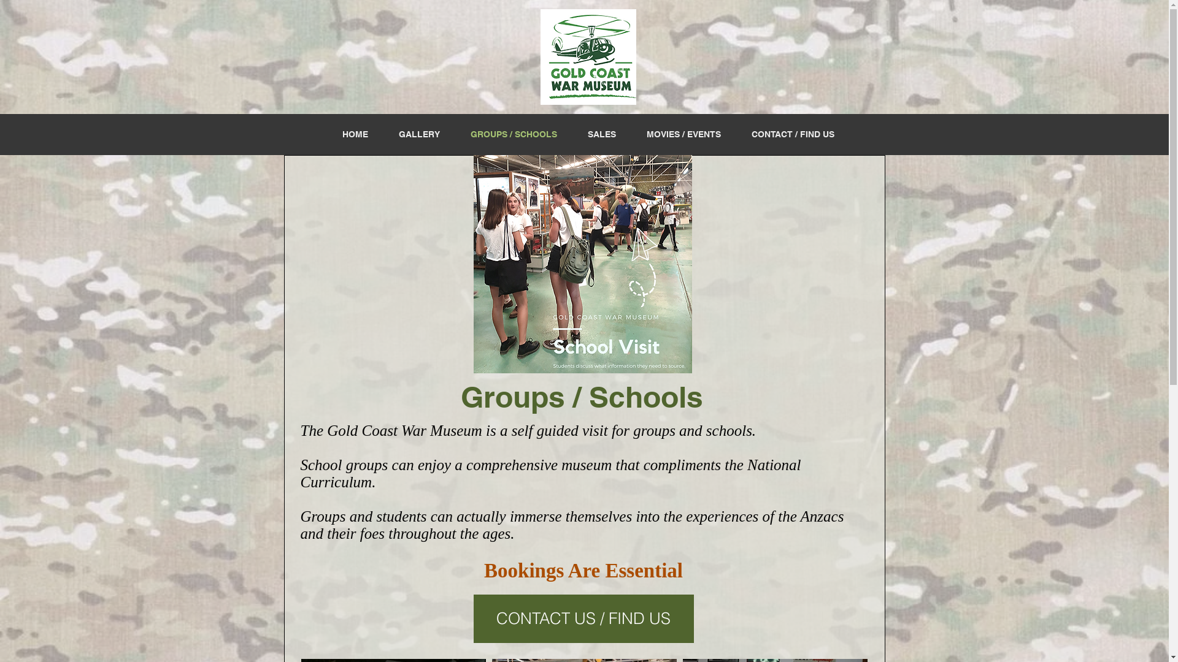 The width and height of the screenshot is (1178, 662). Describe the element at coordinates (418, 134) in the screenshot. I see `GALLERY` at that location.